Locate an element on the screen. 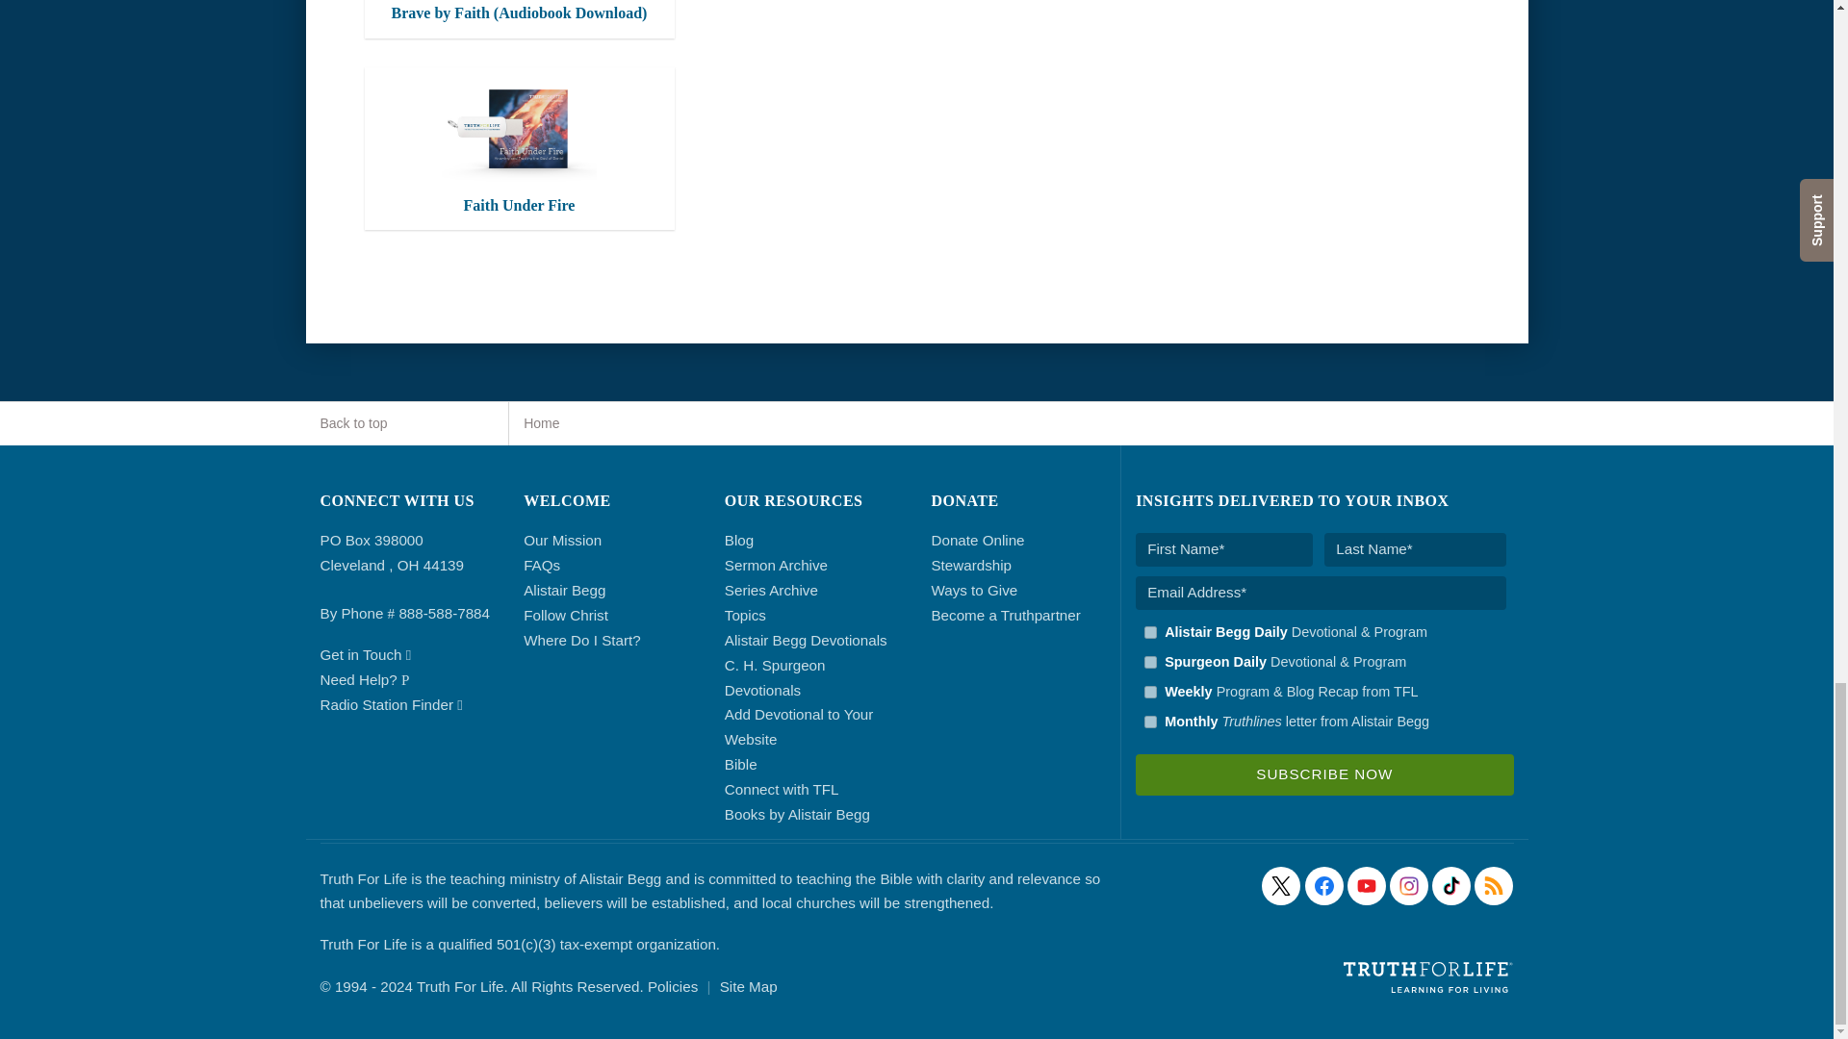  Weekly Recap is located at coordinates (1149, 691).